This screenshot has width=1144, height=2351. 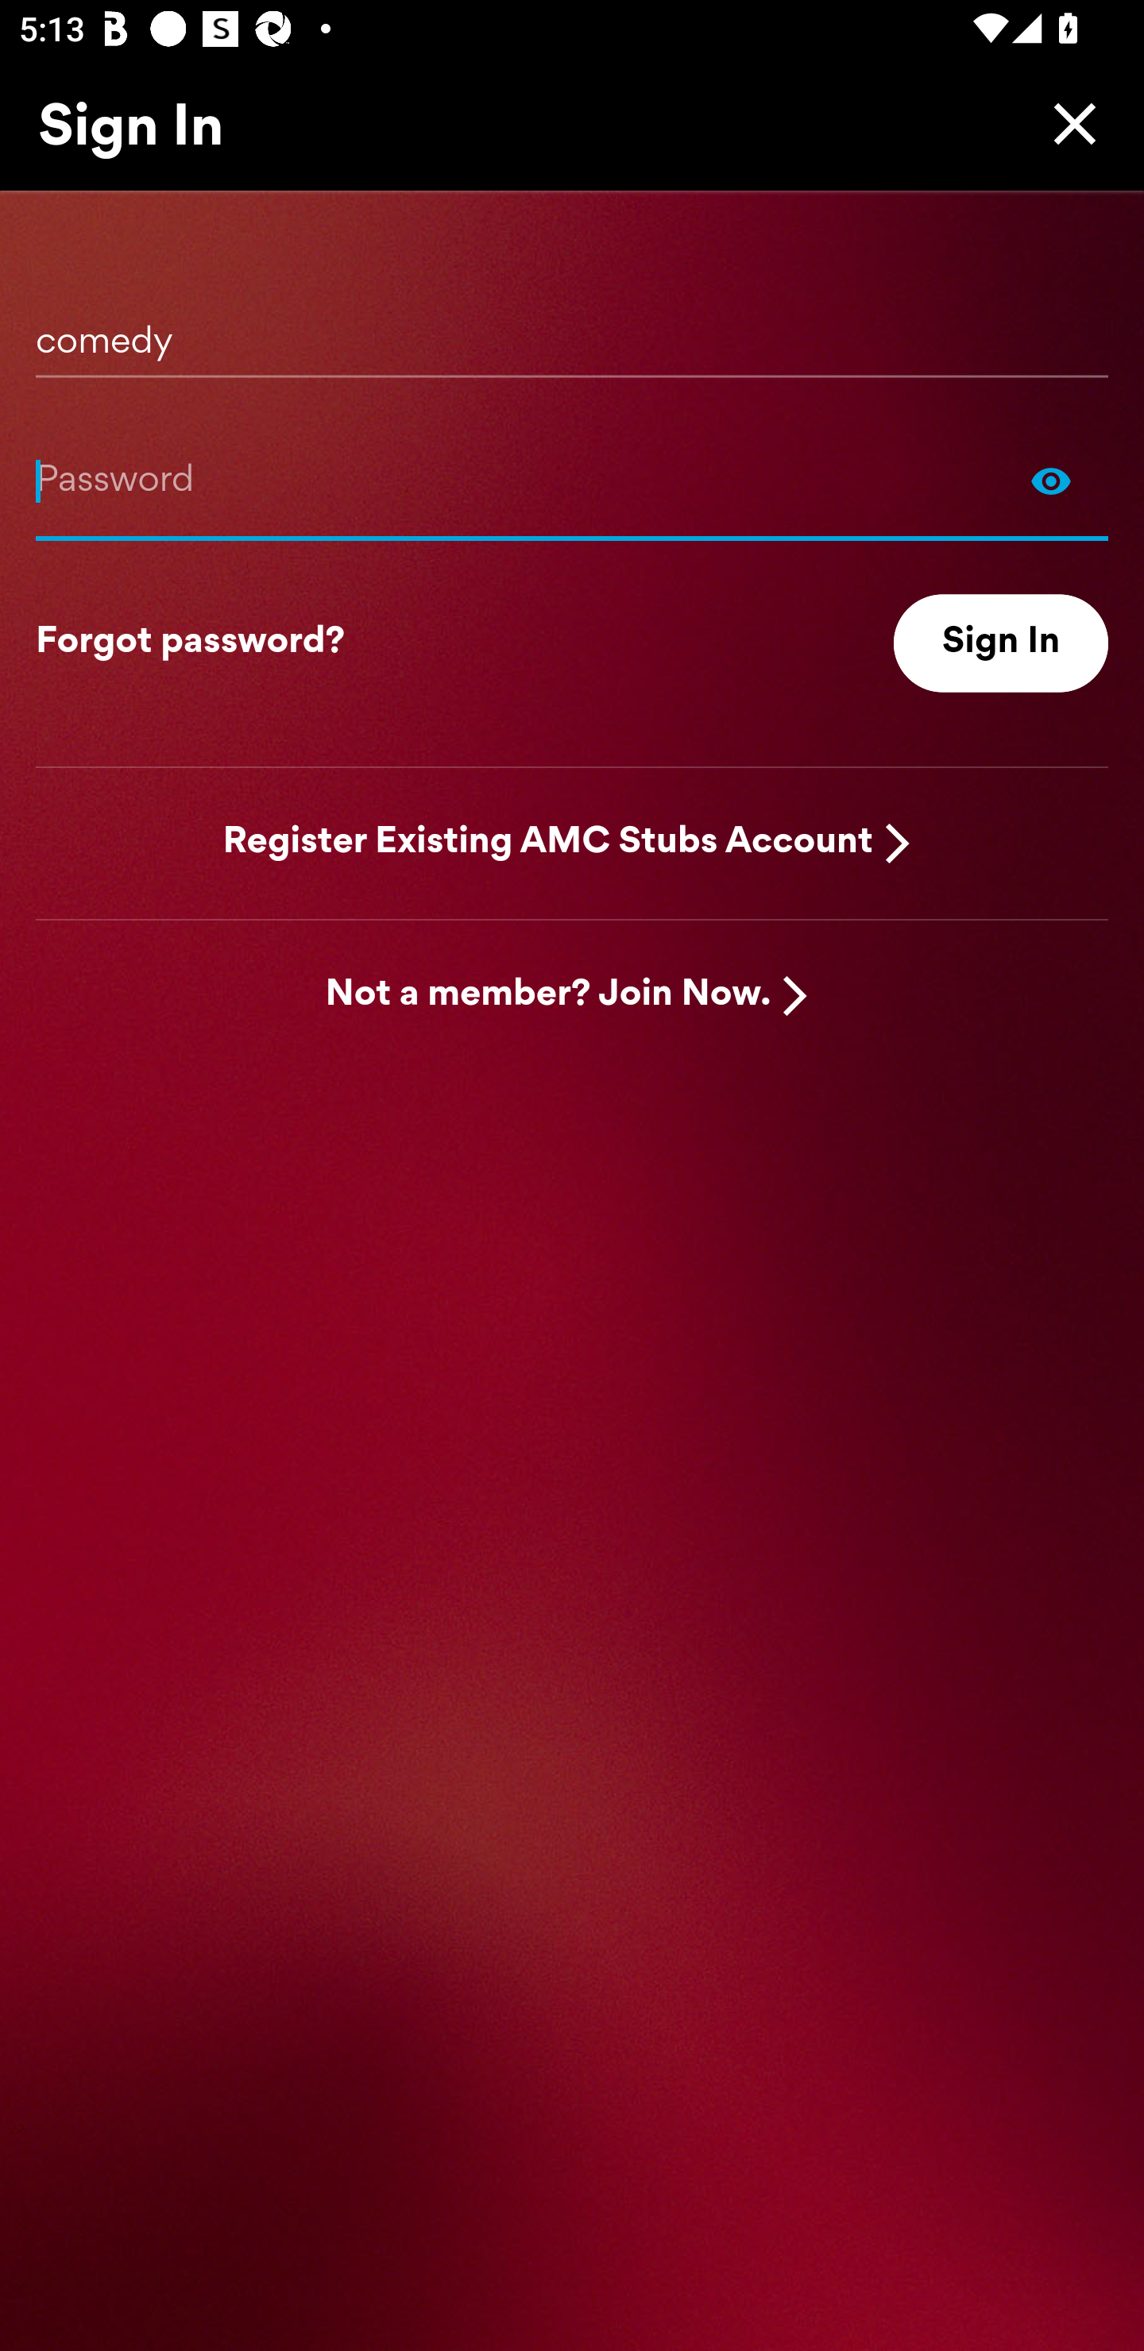 I want to click on Show Password, so click(x=572, y=480).